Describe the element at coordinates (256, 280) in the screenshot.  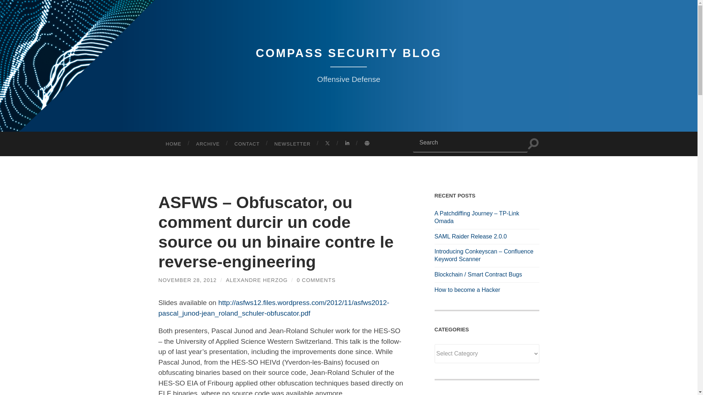
I see `ALEXANDRE HERZOG` at that location.